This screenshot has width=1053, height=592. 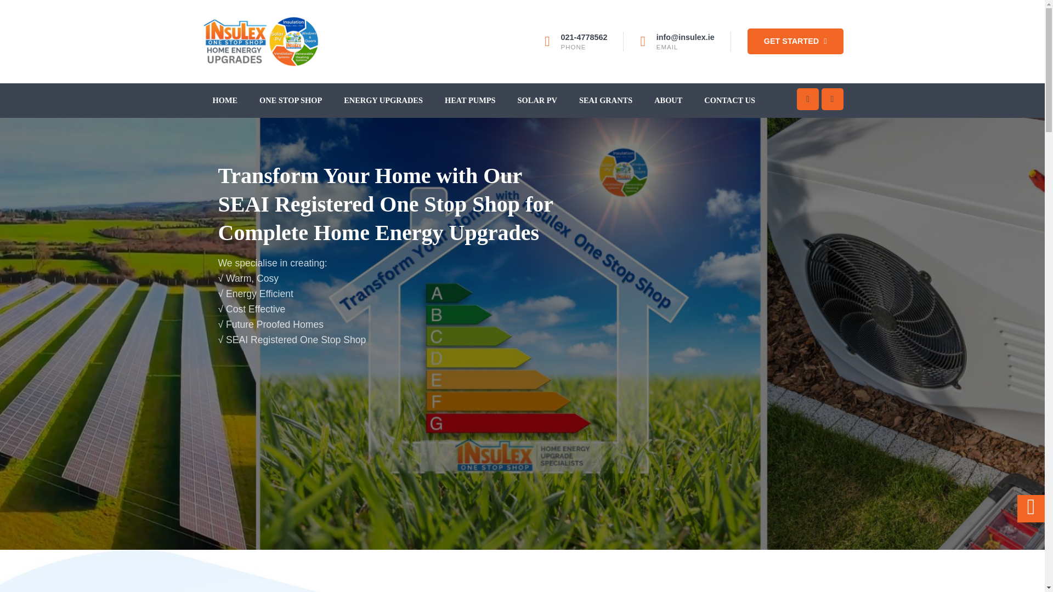 I want to click on SOLAR PV, so click(x=537, y=100).